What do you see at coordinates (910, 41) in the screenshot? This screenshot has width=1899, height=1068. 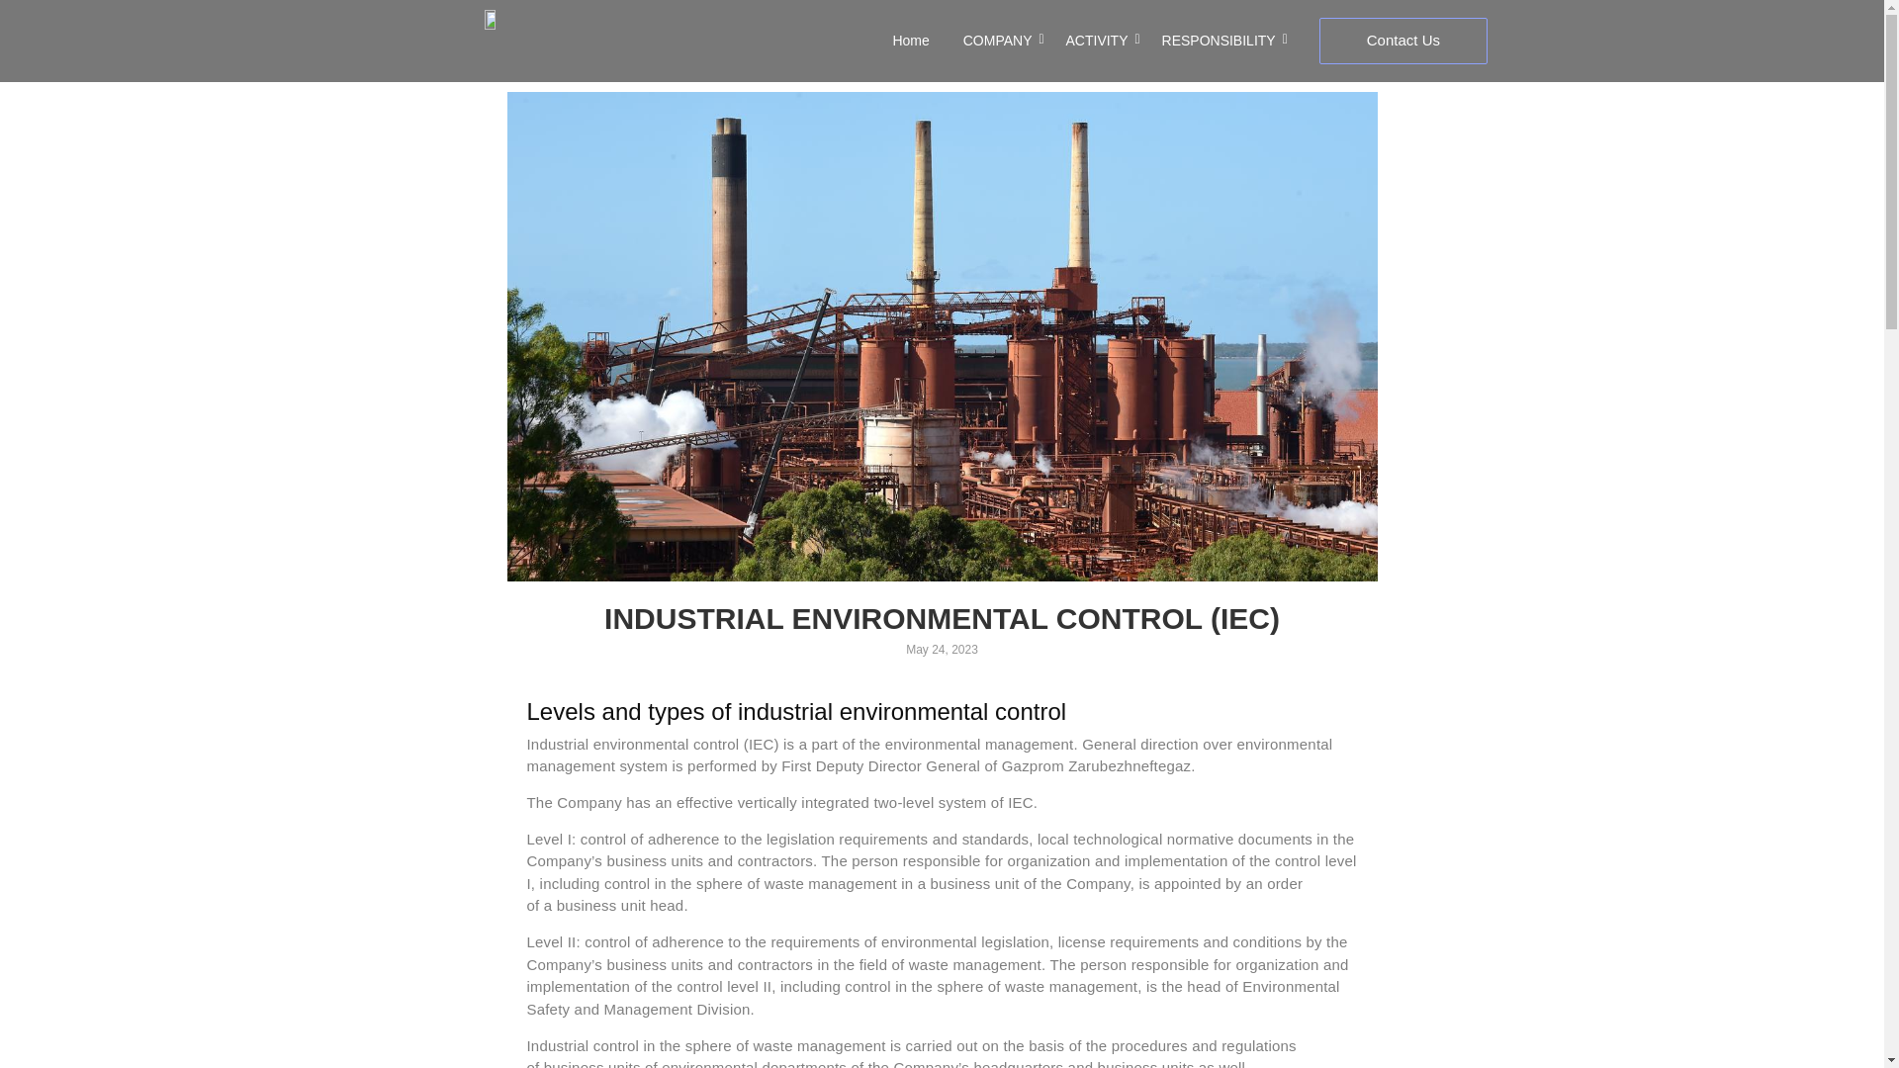 I see `Home` at bounding box center [910, 41].